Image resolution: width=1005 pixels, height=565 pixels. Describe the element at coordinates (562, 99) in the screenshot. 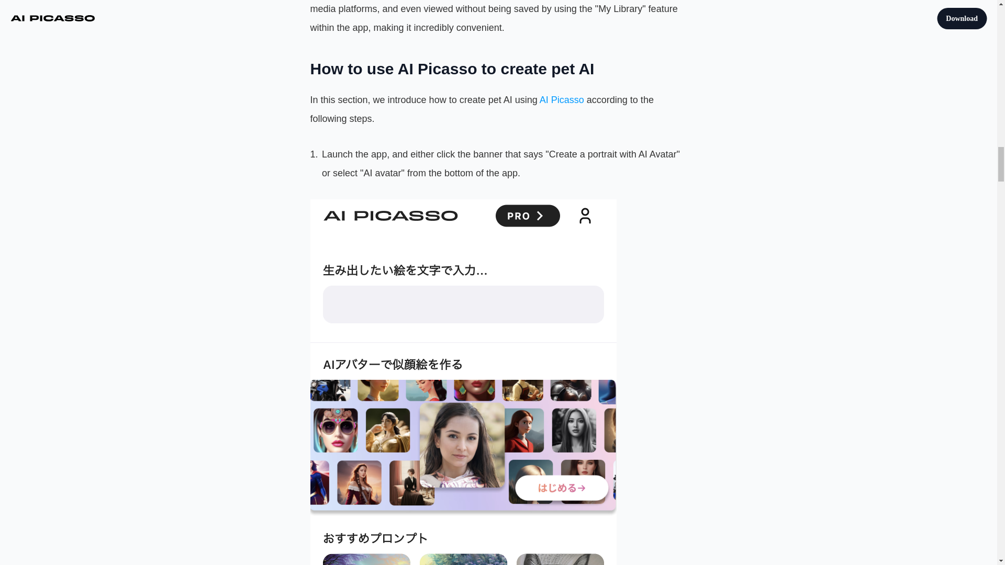

I see `AI Picasso` at that location.